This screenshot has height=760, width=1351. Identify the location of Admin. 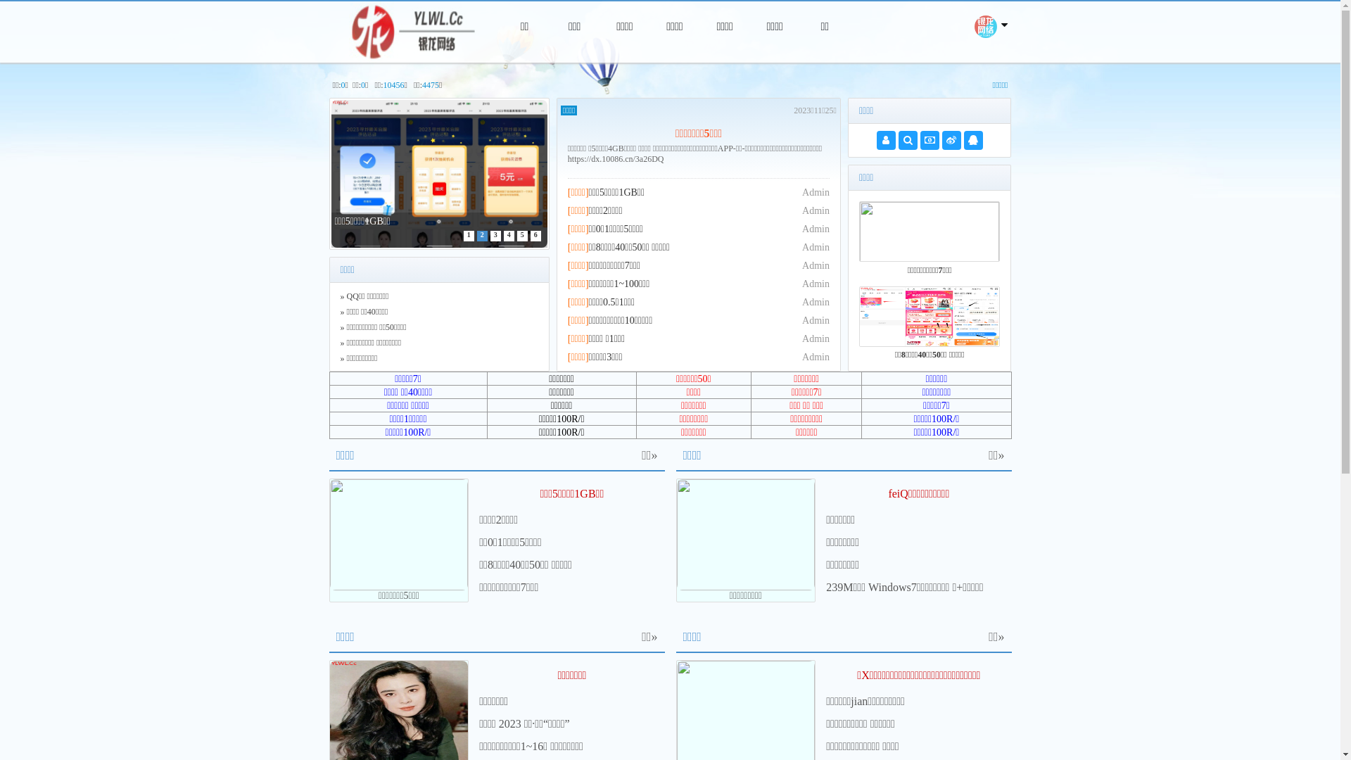
(816, 339).